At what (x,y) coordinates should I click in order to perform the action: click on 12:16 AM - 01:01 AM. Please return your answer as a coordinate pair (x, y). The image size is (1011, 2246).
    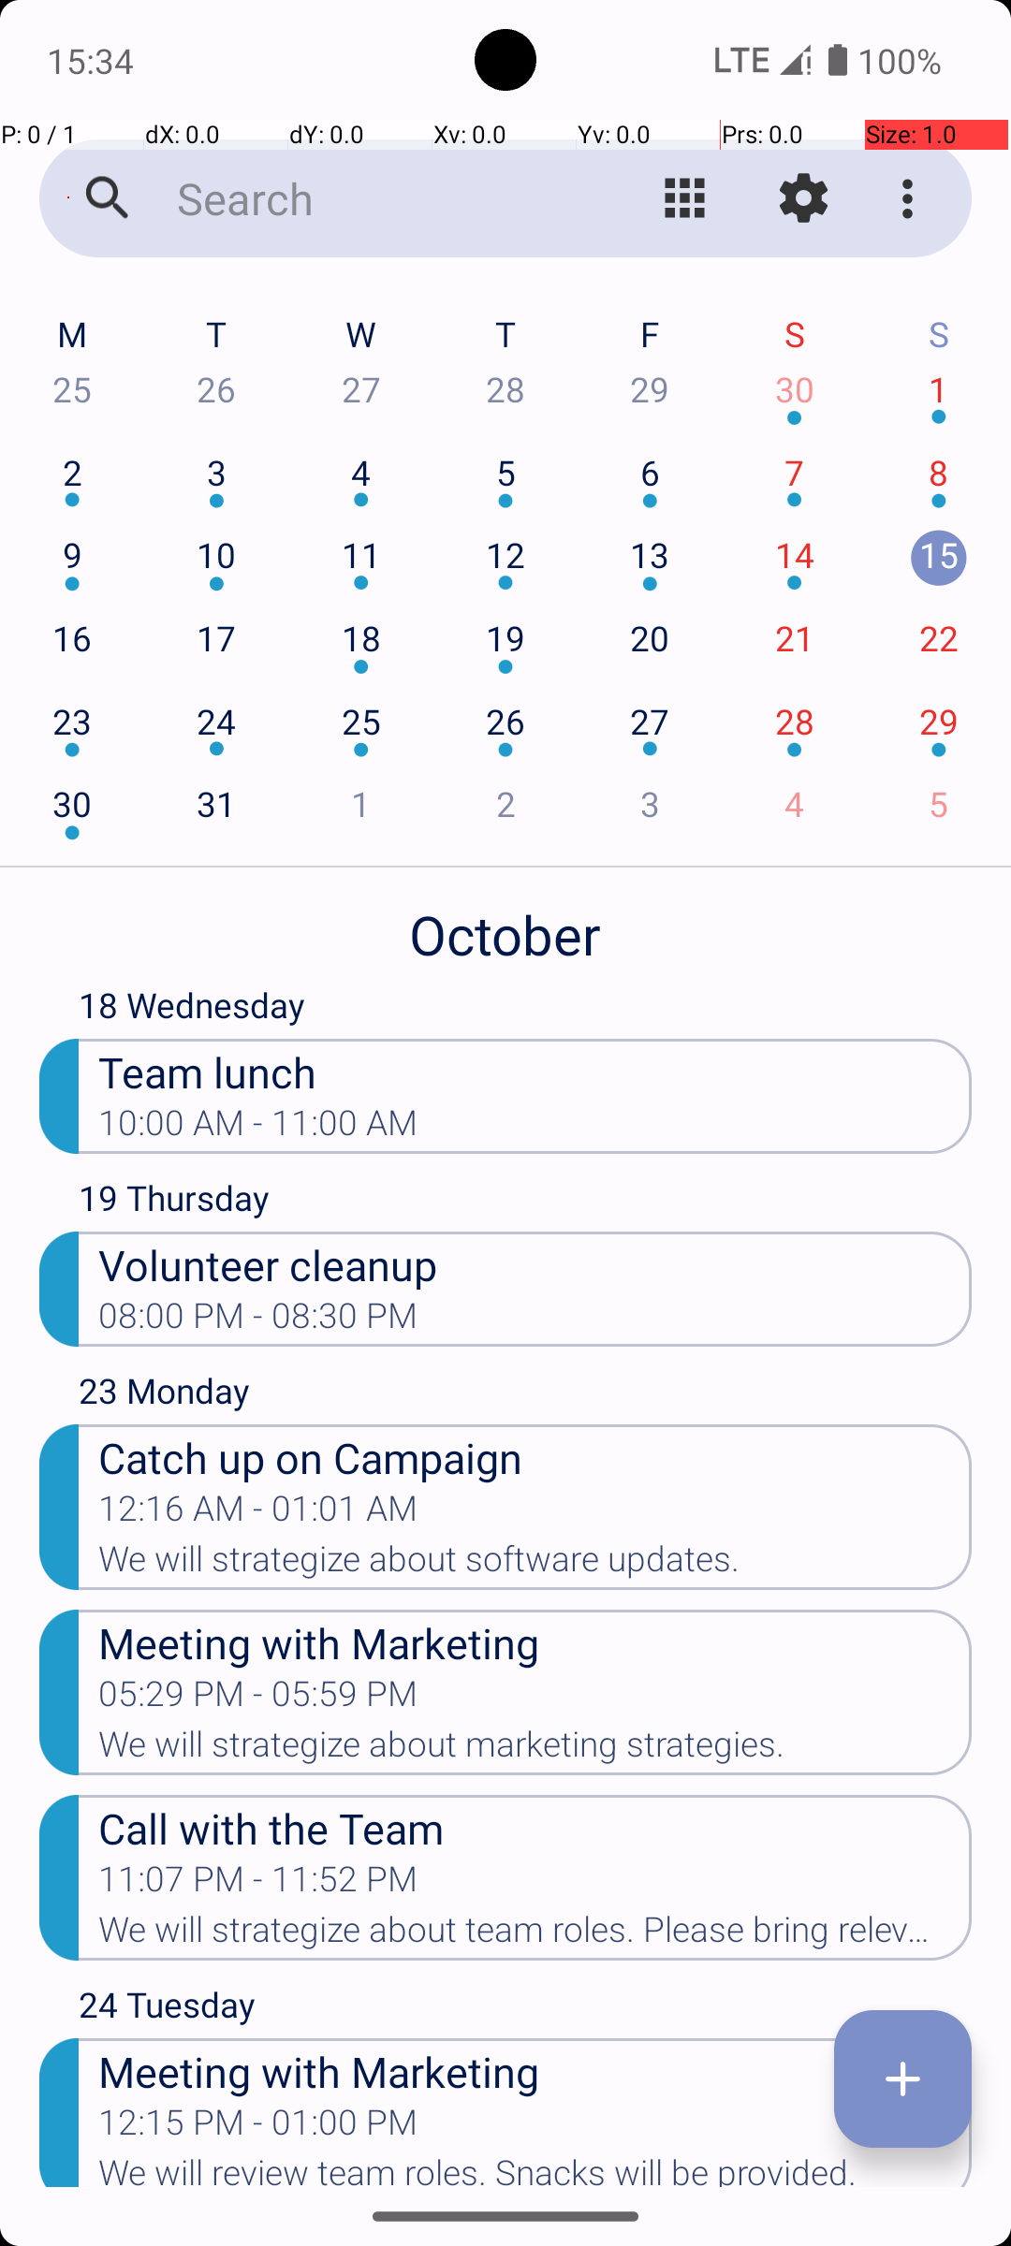
    Looking at the image, I should click on (258, 1514).